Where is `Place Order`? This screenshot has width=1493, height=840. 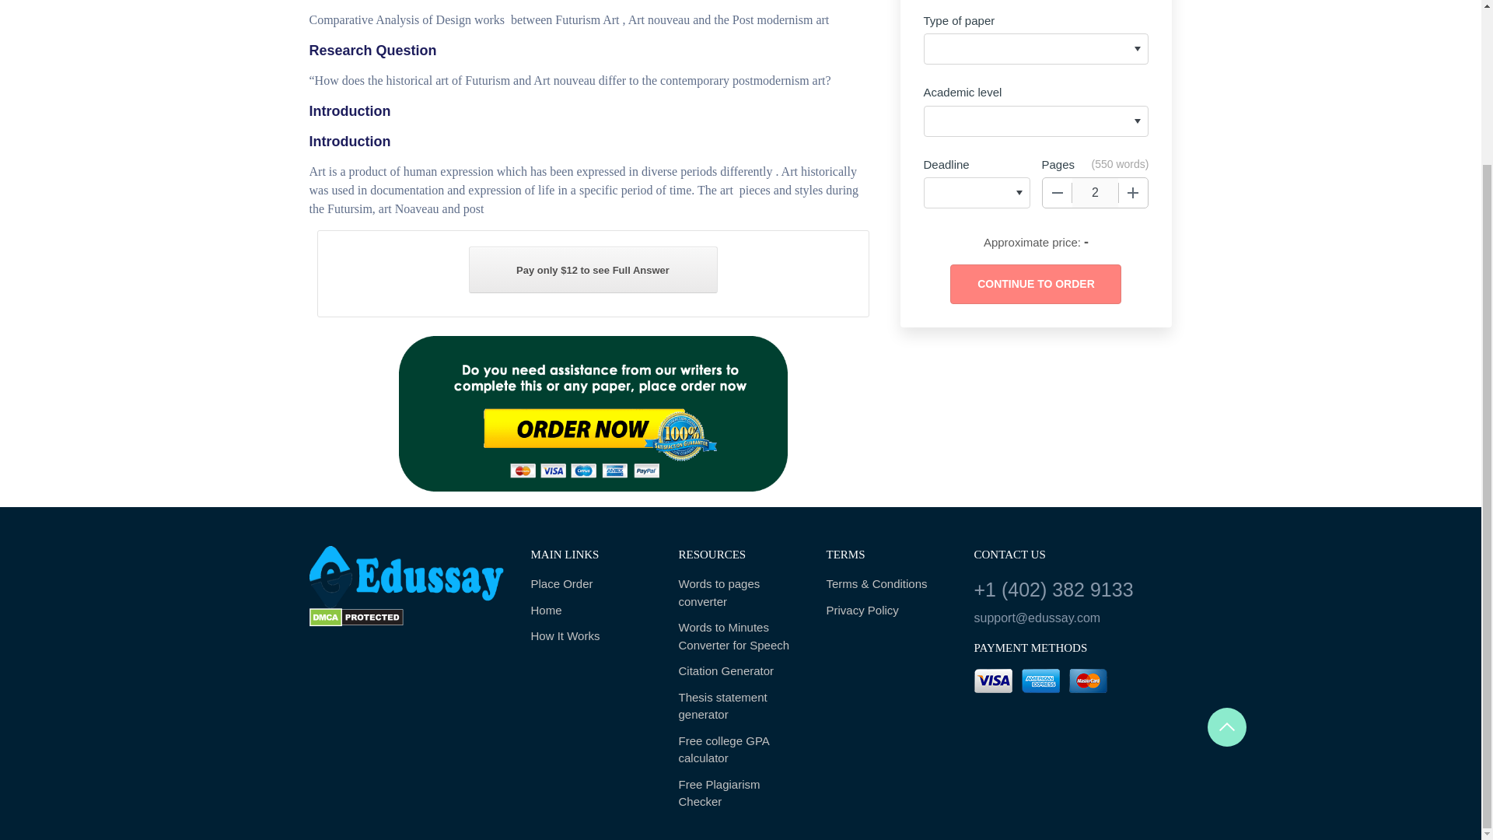 Place Order is located at coordinates (593, 584).